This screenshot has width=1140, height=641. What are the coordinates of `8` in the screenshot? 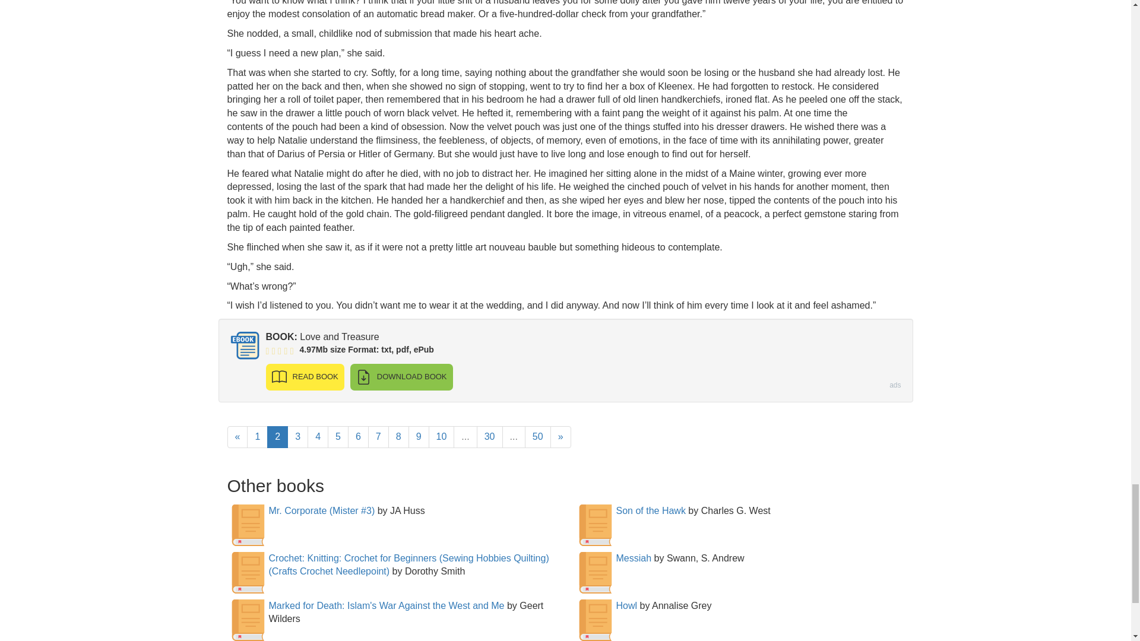 It's located at (399, 437).